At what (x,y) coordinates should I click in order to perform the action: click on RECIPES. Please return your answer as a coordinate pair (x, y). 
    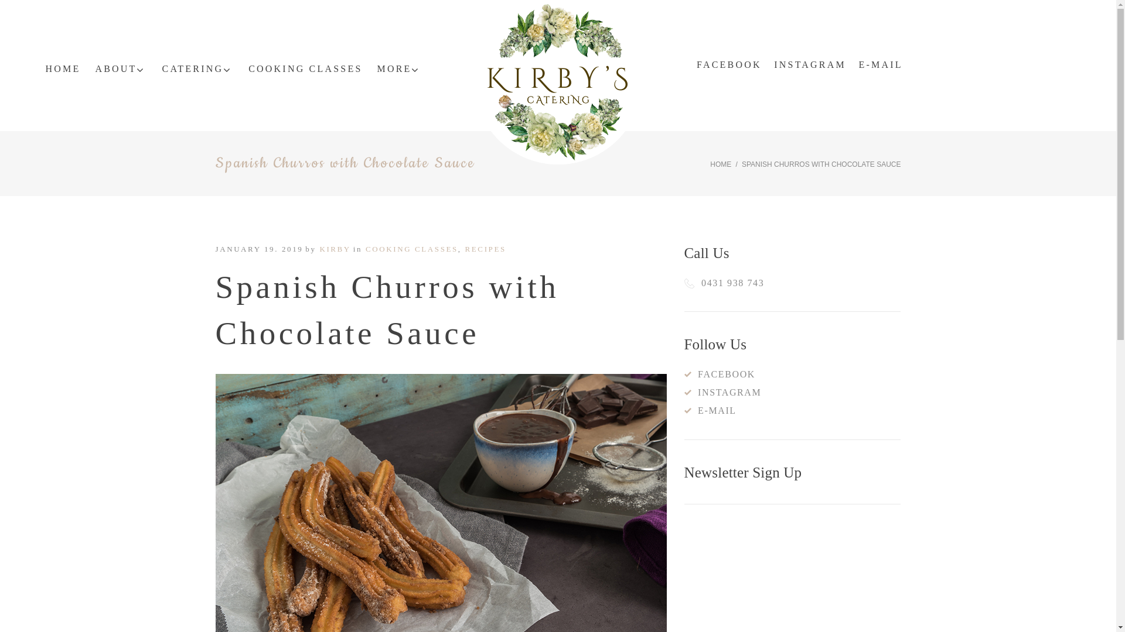
    Looking at the image, I should click on (486, 249).